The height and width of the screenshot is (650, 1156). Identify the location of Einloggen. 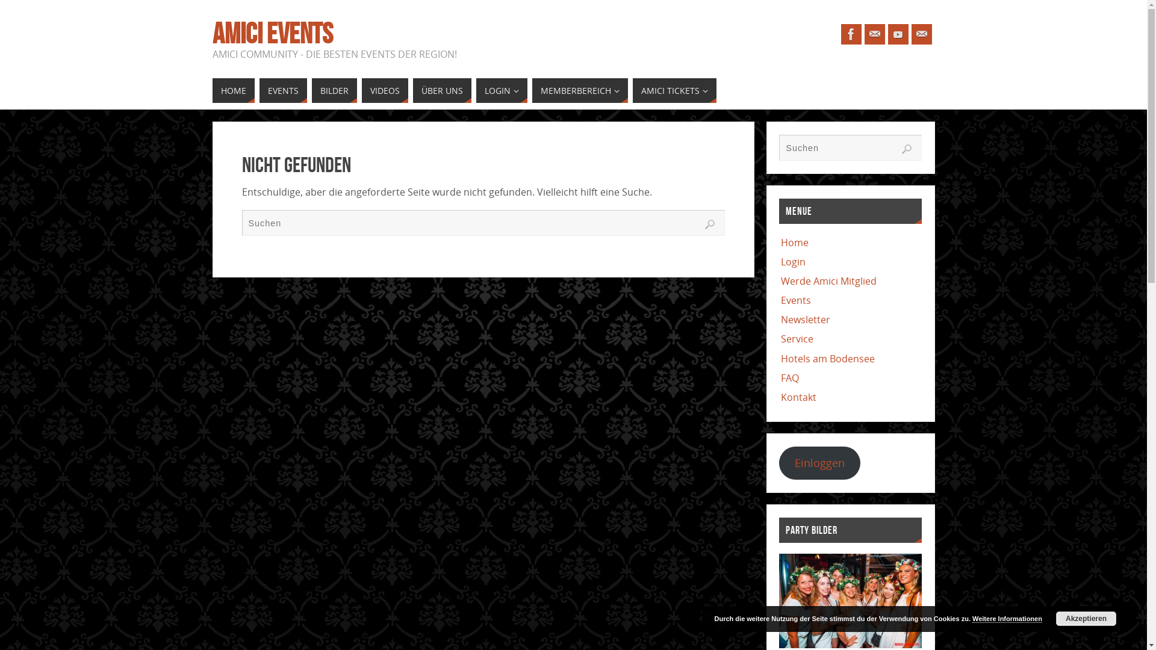
(820, 463).